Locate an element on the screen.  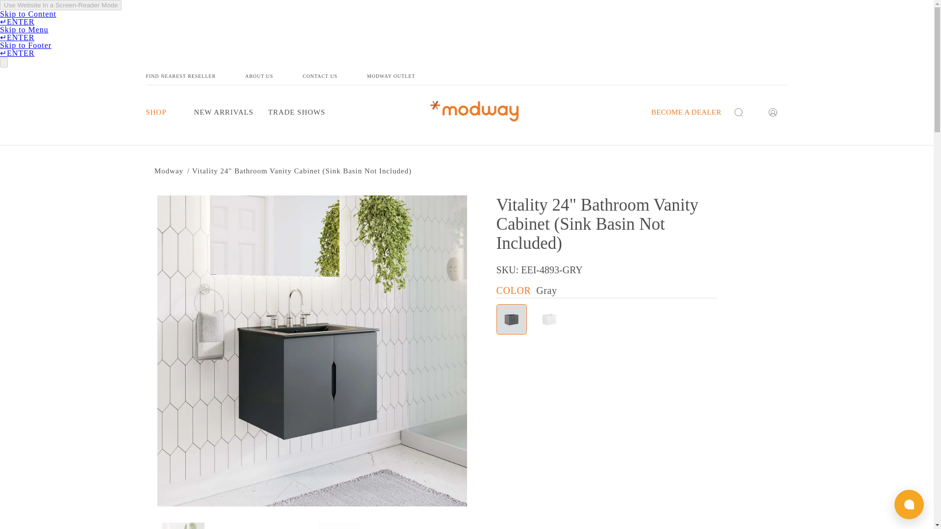
Skip to content is located at coordinates (47, 18).